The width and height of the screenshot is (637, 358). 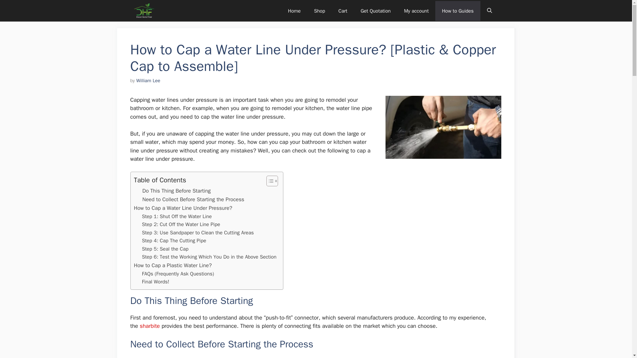 What do you see at coordinates (319, 11) in the screenshot?
I see `Shop` at bounding box center [319, 11].